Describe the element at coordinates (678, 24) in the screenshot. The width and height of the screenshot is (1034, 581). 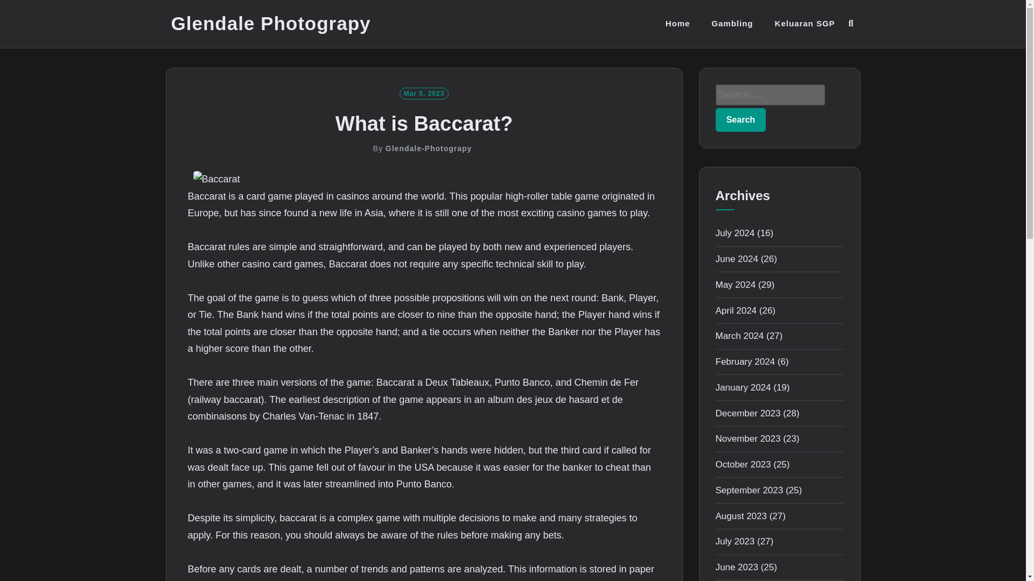
I see `Home` at that location.